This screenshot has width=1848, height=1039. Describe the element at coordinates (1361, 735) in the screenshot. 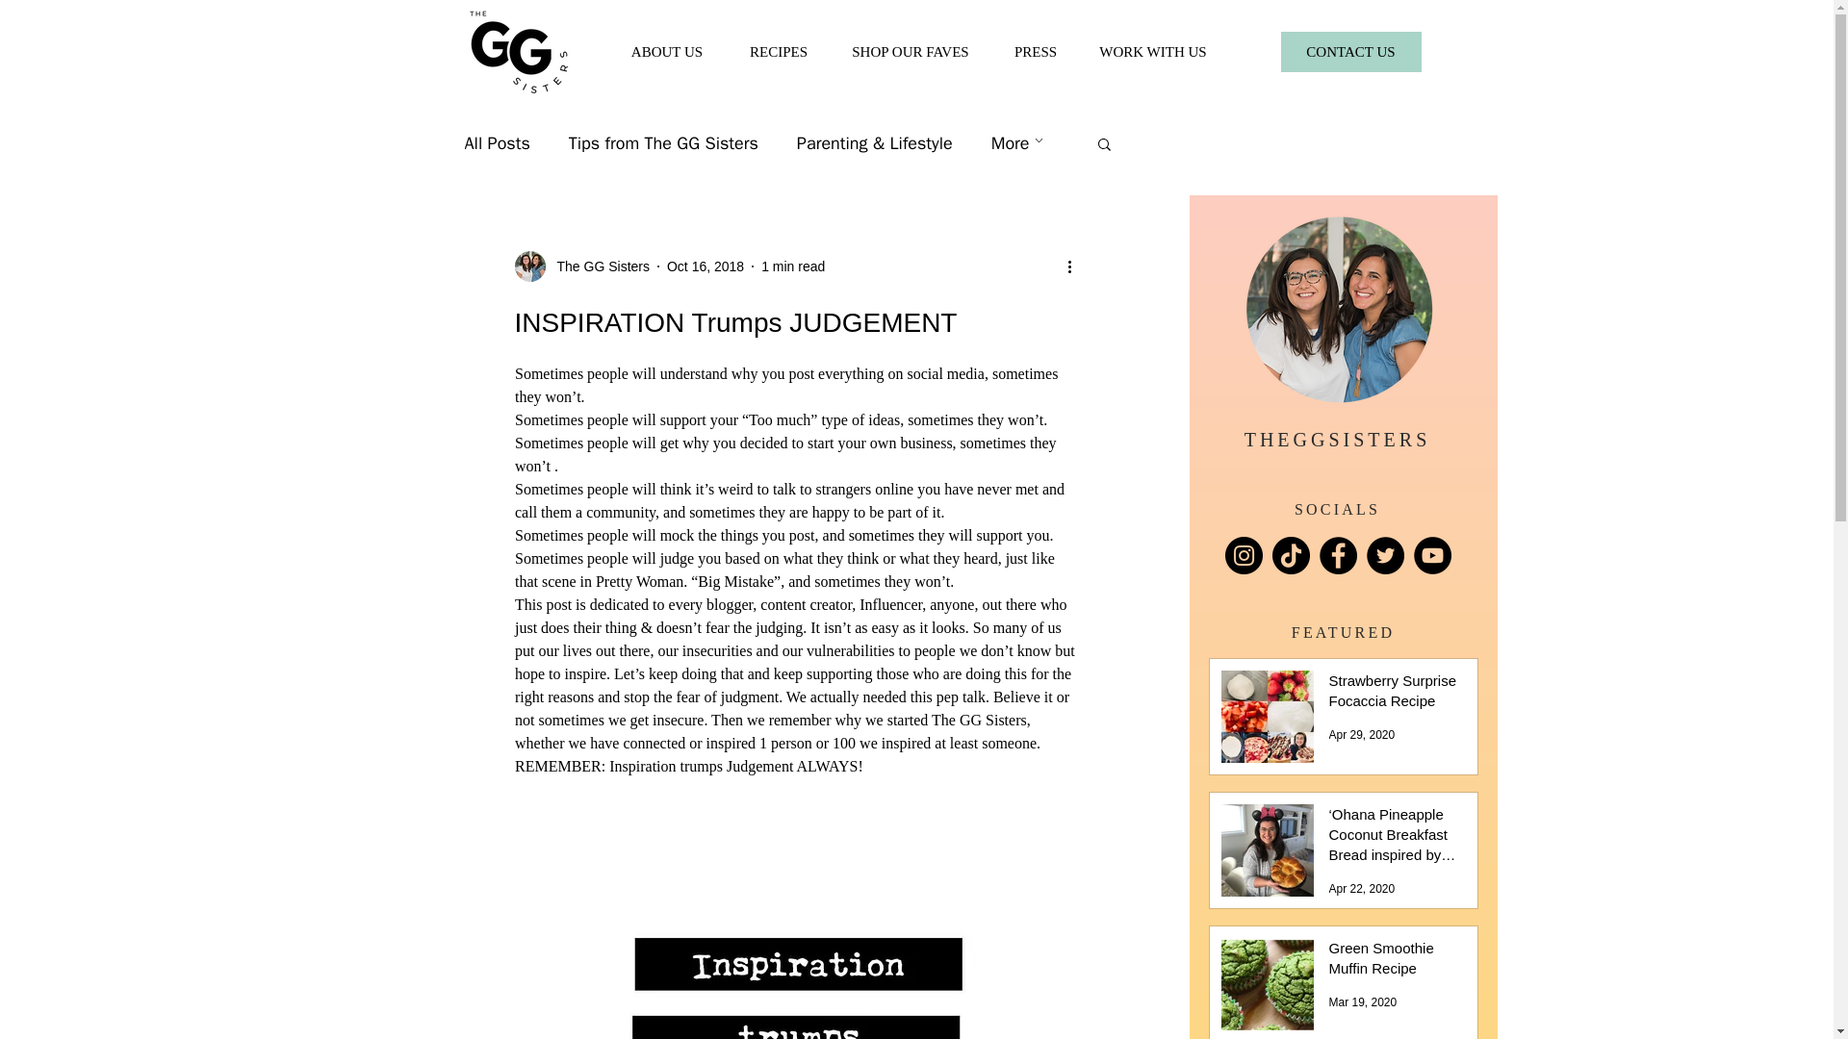

I see `Apr 29, 2020` at that location.